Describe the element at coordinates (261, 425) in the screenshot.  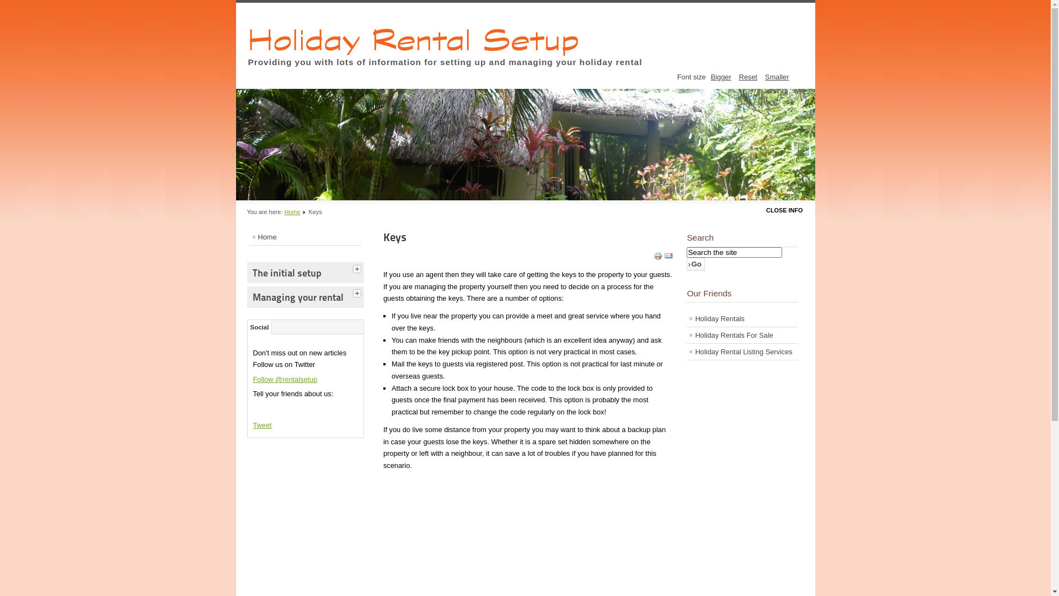
I see `Tweet` at that location.